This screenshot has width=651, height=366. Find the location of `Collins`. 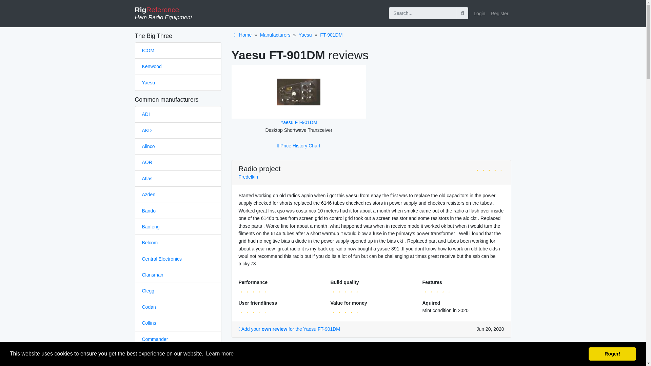

Collins is located at coordinates (149, 323).